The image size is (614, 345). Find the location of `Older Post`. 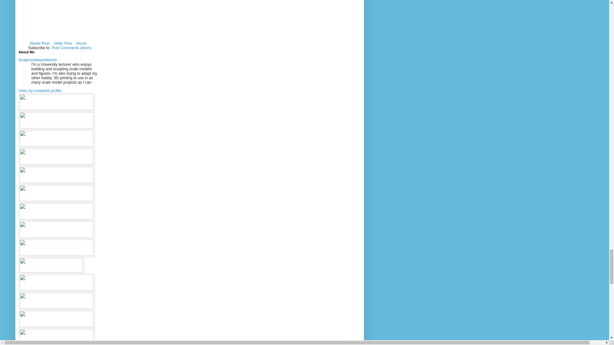

Older Post is located at coordinates (63, 43).